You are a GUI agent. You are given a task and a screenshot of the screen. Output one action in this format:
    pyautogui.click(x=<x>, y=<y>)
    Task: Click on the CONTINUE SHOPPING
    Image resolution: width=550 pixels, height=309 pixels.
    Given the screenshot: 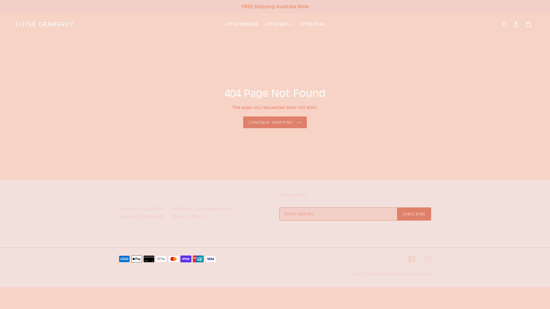 What is the action you would take?
    pyautogui.click(x=275, y=122)
    